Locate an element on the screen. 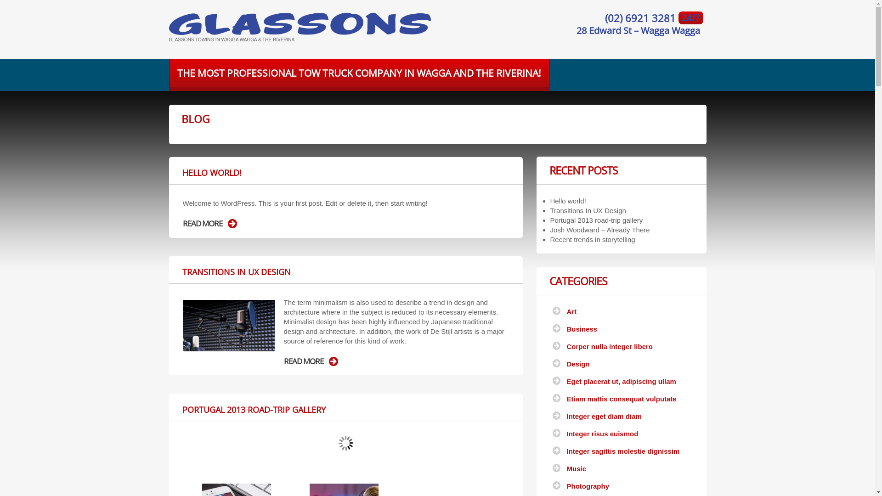 The width and height of the screenshot is (882, 496). Design is located at coordinates (578, 364).